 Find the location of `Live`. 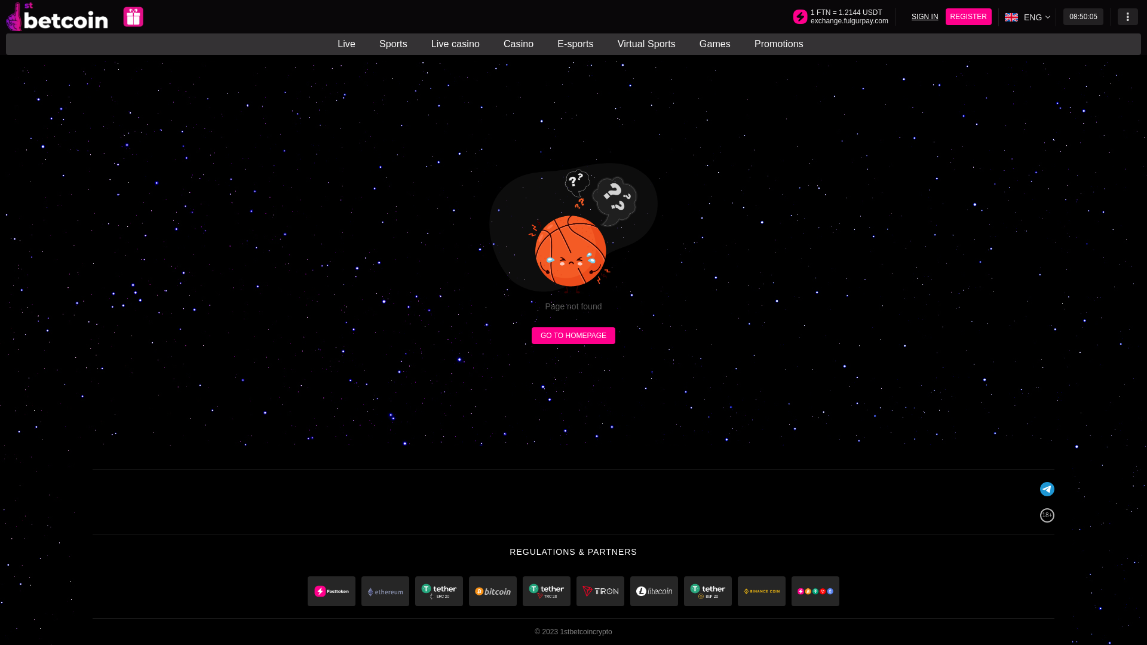

Live is located at coordinates (349, 44).